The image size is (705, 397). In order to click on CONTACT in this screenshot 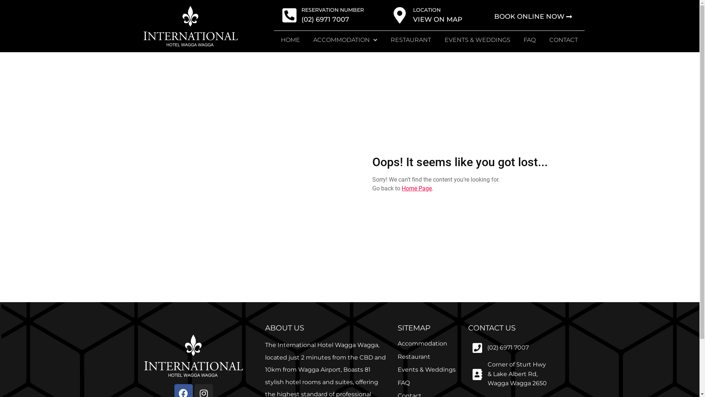, I will do `click(564, 40)`.